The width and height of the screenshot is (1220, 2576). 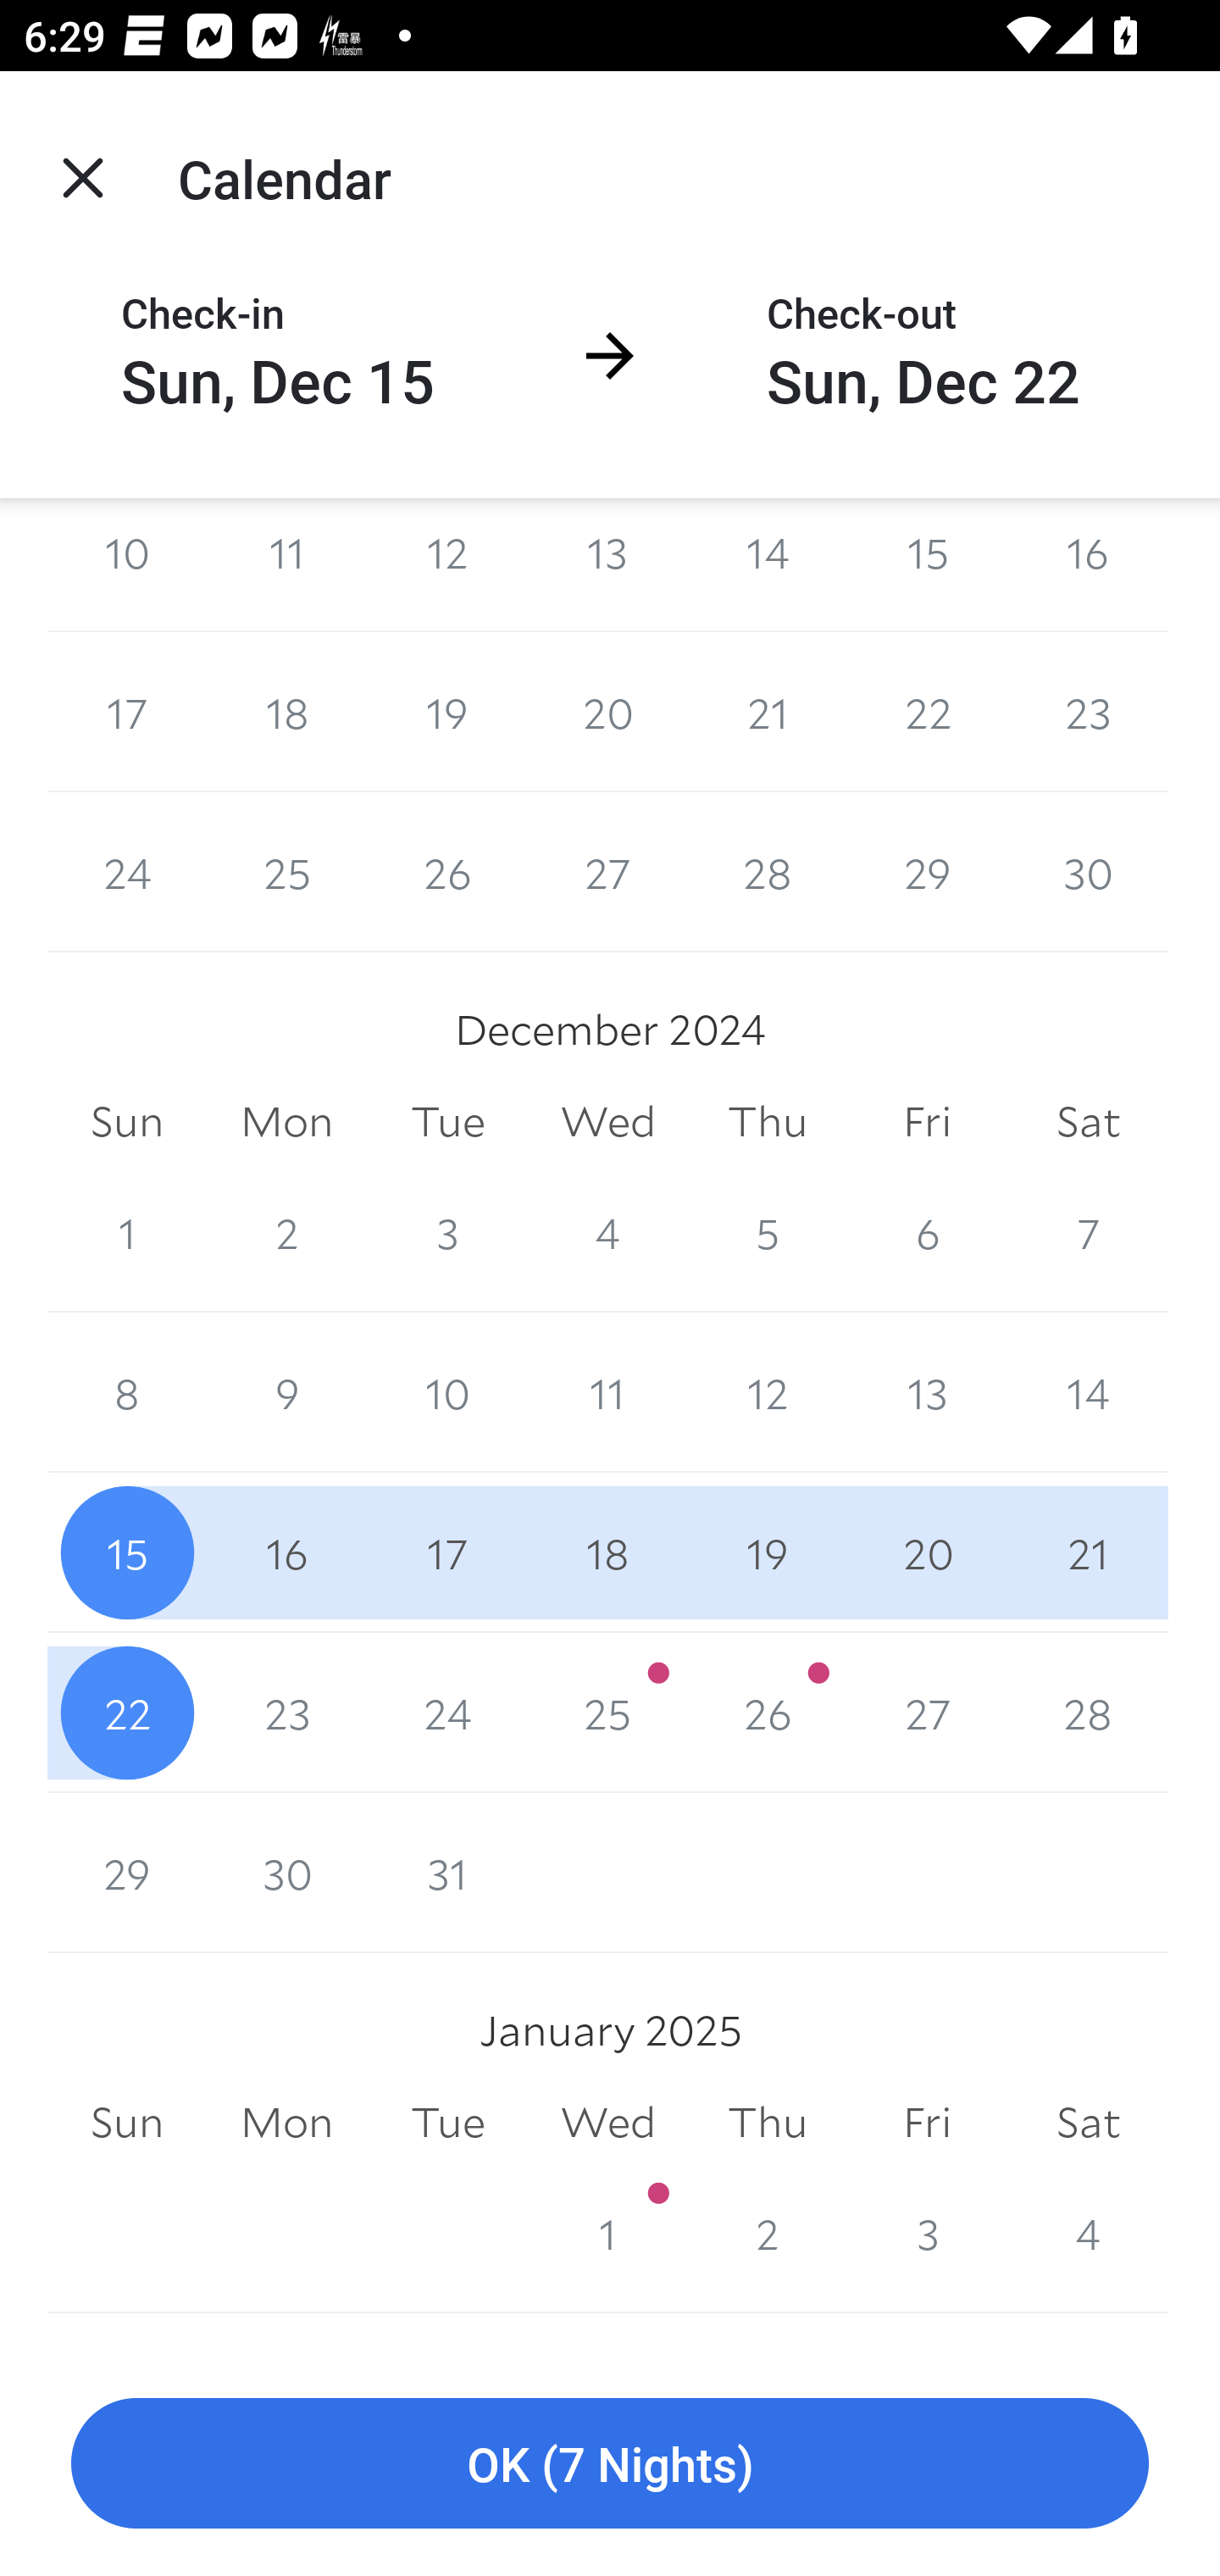 I want to click on 3 3 December 2024, so click(x=447, y=1232).